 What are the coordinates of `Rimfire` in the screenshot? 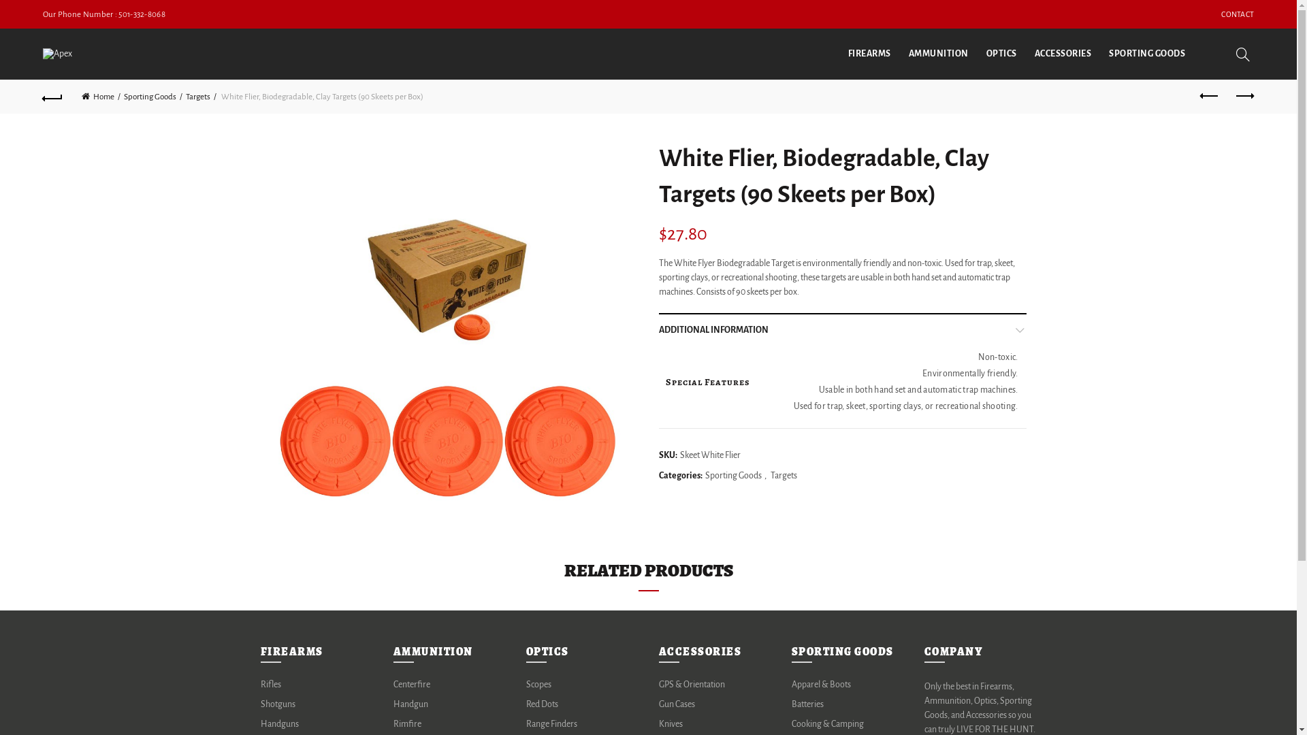 It's located at (407, 724).